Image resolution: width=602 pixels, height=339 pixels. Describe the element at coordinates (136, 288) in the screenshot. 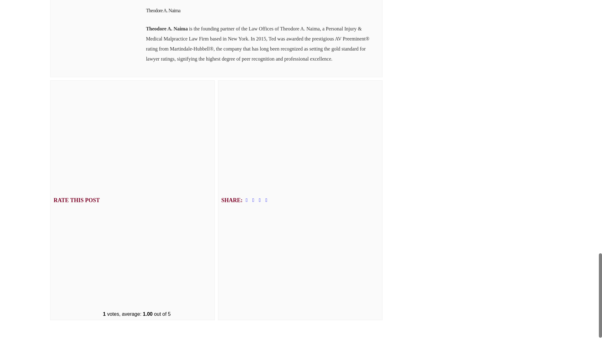

I see `5 Stars` at that location.